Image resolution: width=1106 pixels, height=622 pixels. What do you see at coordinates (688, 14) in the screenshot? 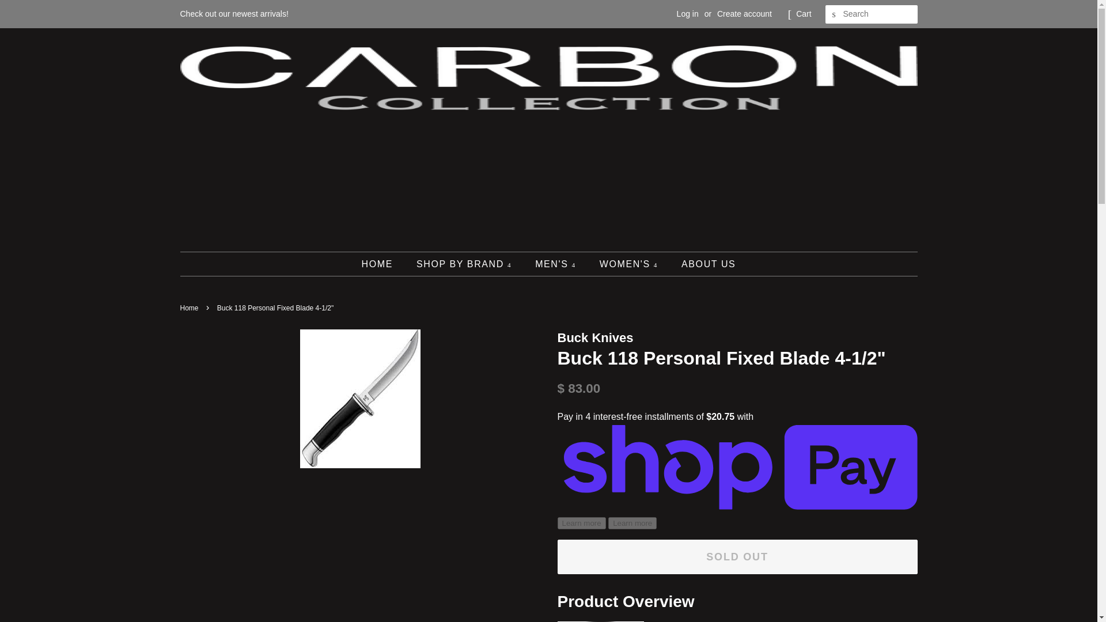
I see `Log in` at bounding box center [688, 14].